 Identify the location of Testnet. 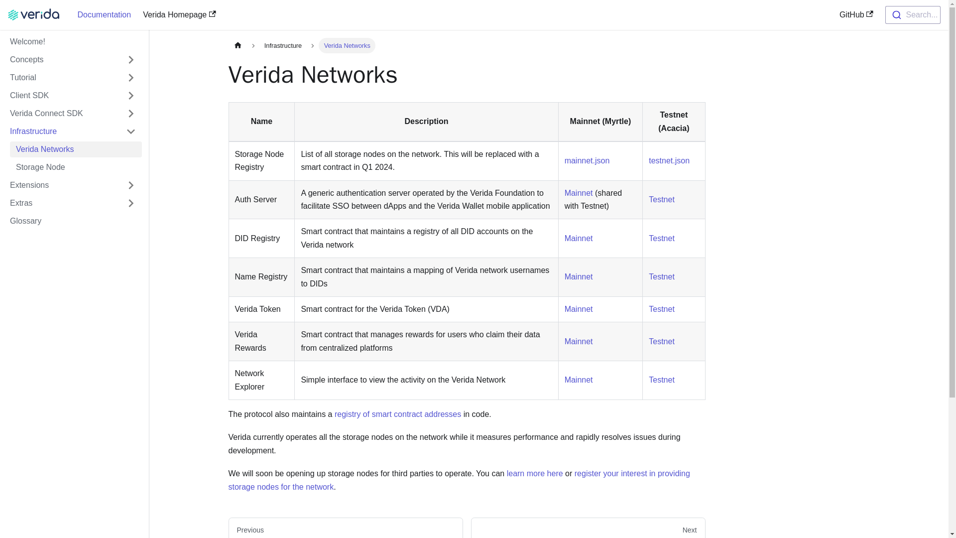
(662, 380).